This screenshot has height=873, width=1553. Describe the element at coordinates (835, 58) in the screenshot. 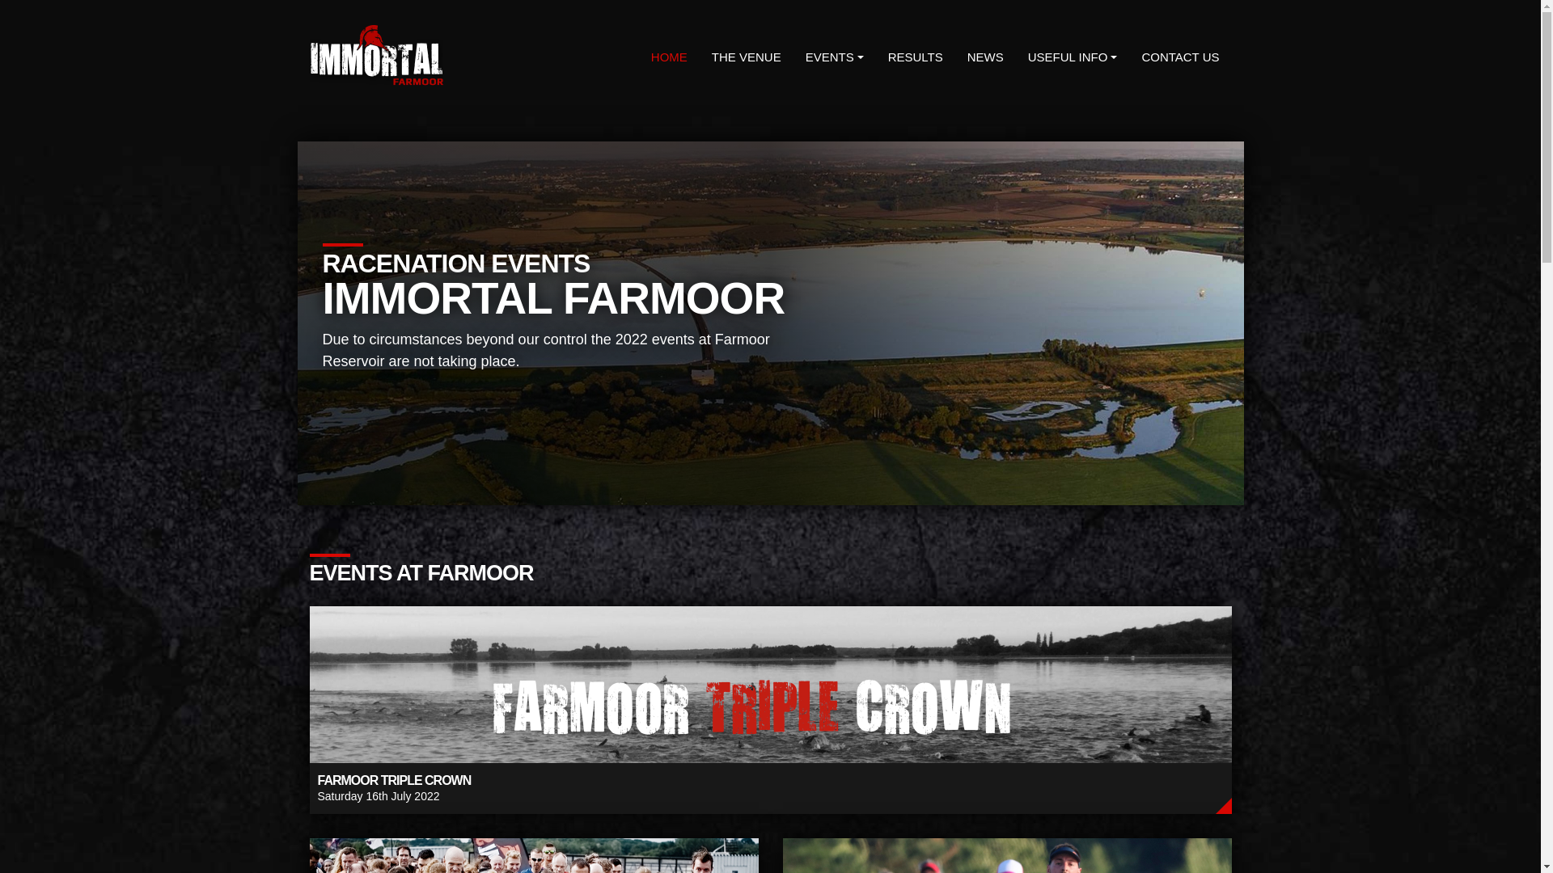

I see `EVENTS` at that location.